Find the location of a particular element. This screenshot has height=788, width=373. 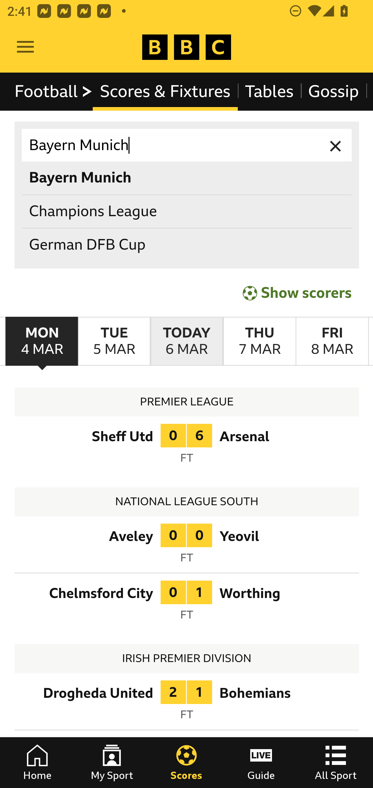

FridayMarch 8th Friday March 8th is located at coordinates (332, 341).